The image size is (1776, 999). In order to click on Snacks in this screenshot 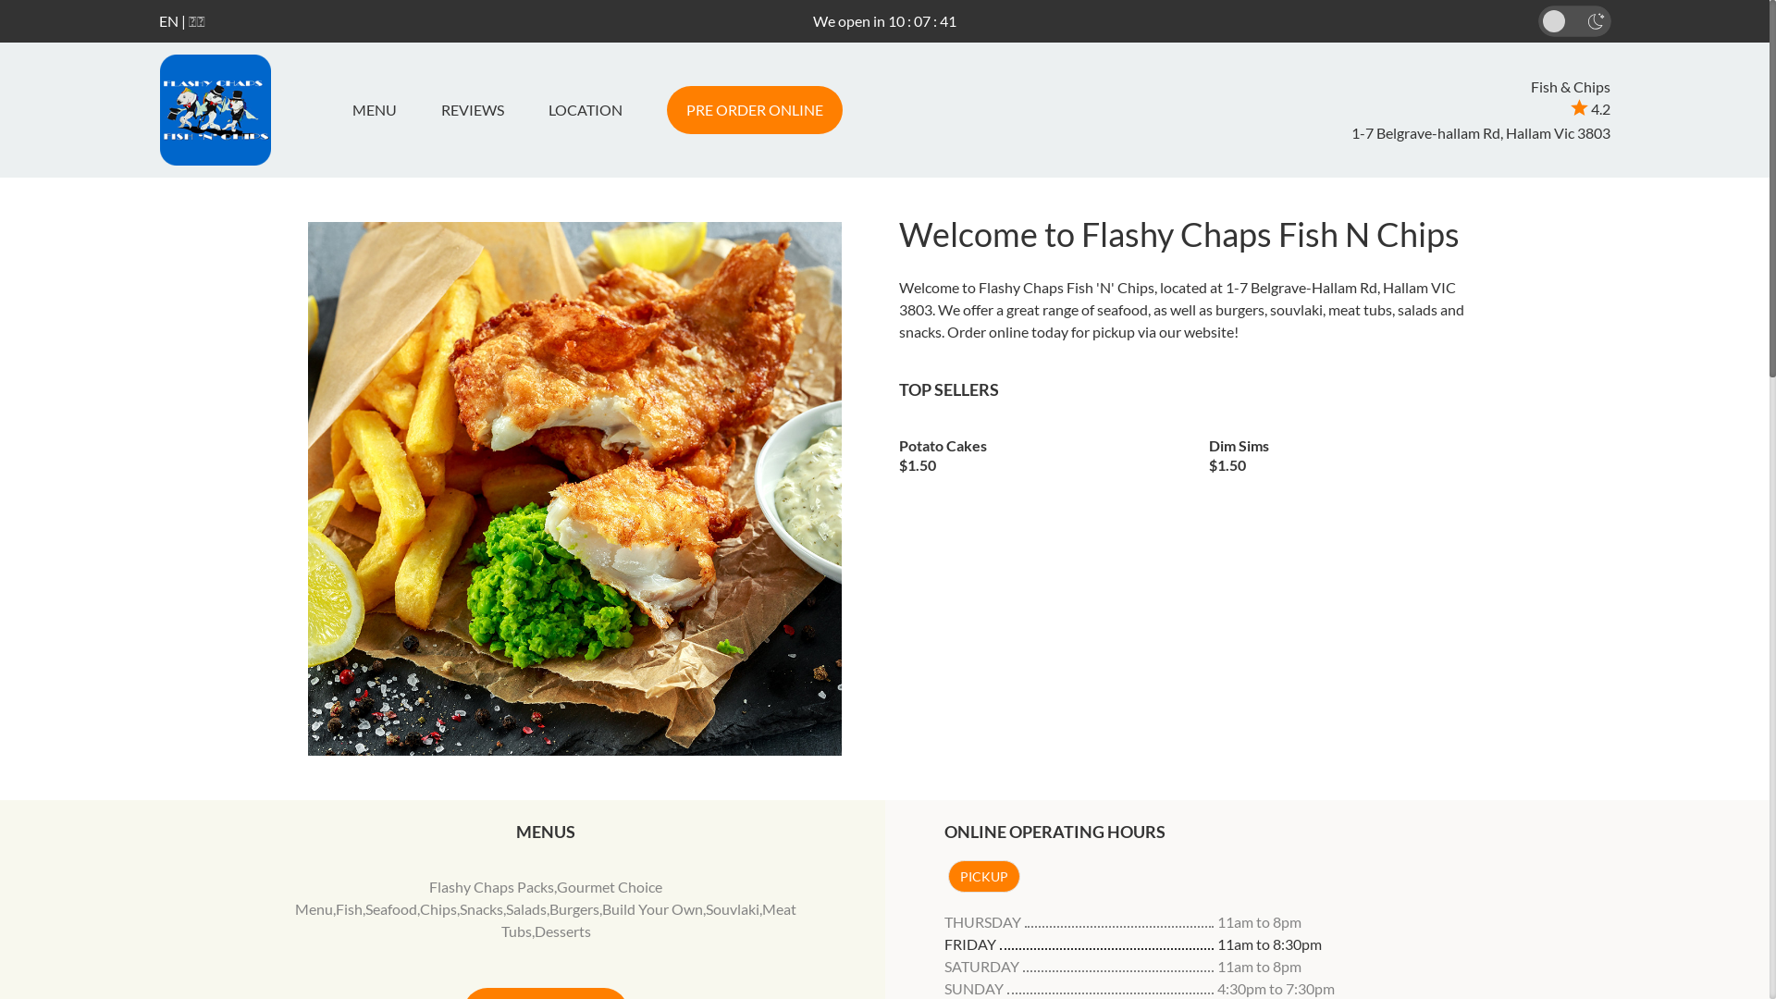, I will do `click(481, 908)`.